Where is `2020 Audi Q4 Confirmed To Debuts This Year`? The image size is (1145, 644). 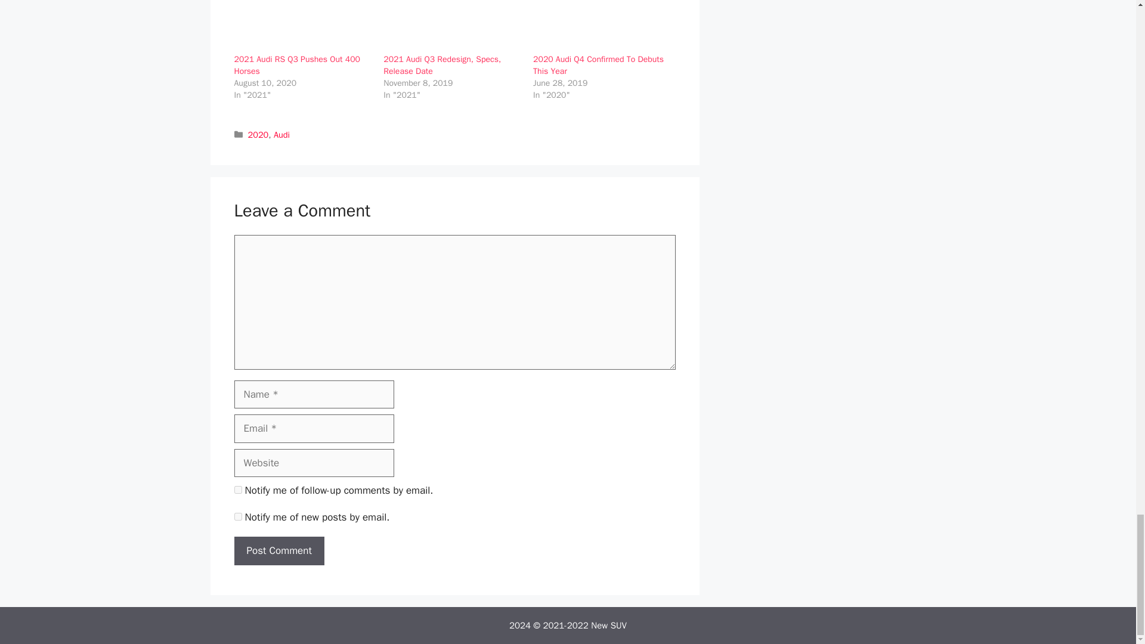 2020 Audi Q4 Confirmed To Debuts This Year is located at coordinates (599, 65).